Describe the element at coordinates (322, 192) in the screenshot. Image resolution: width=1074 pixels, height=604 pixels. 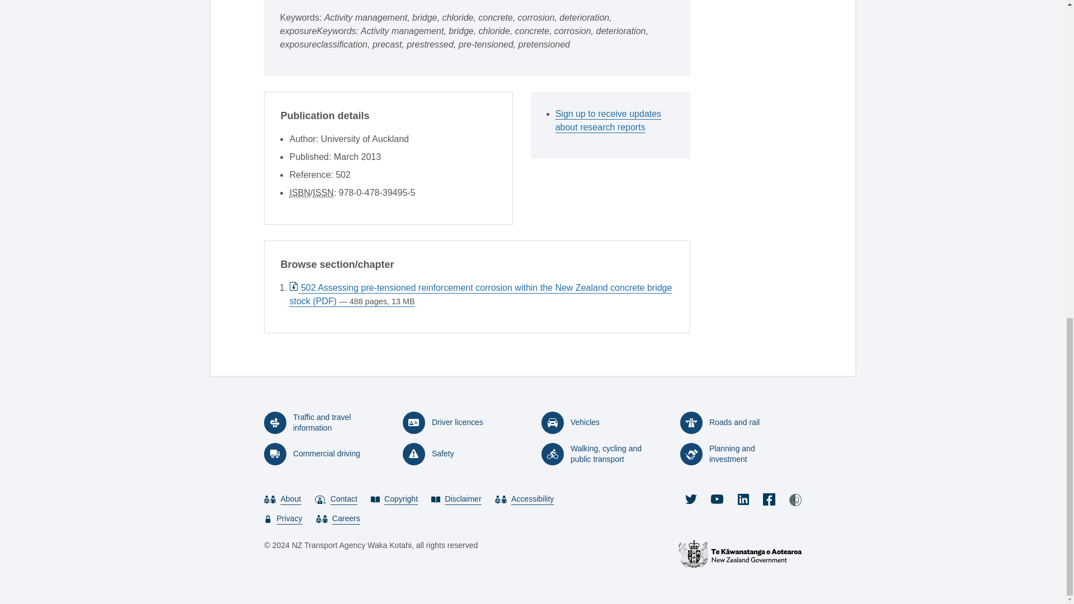
I see `International Standard Serial Number` at that location.